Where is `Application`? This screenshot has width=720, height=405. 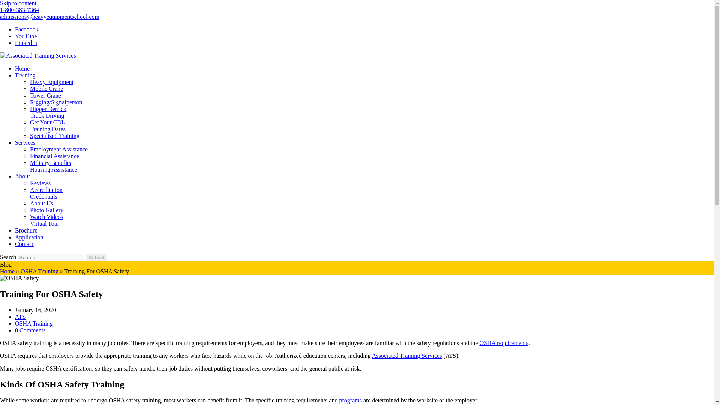 Application is located at coordinates (29, 237).